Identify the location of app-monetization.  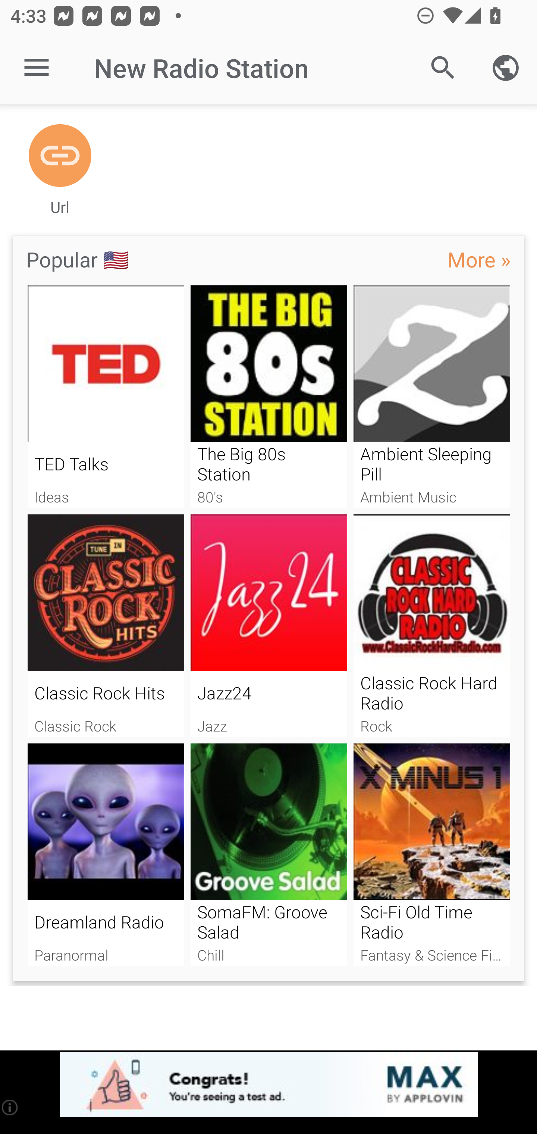
(268, 1085).